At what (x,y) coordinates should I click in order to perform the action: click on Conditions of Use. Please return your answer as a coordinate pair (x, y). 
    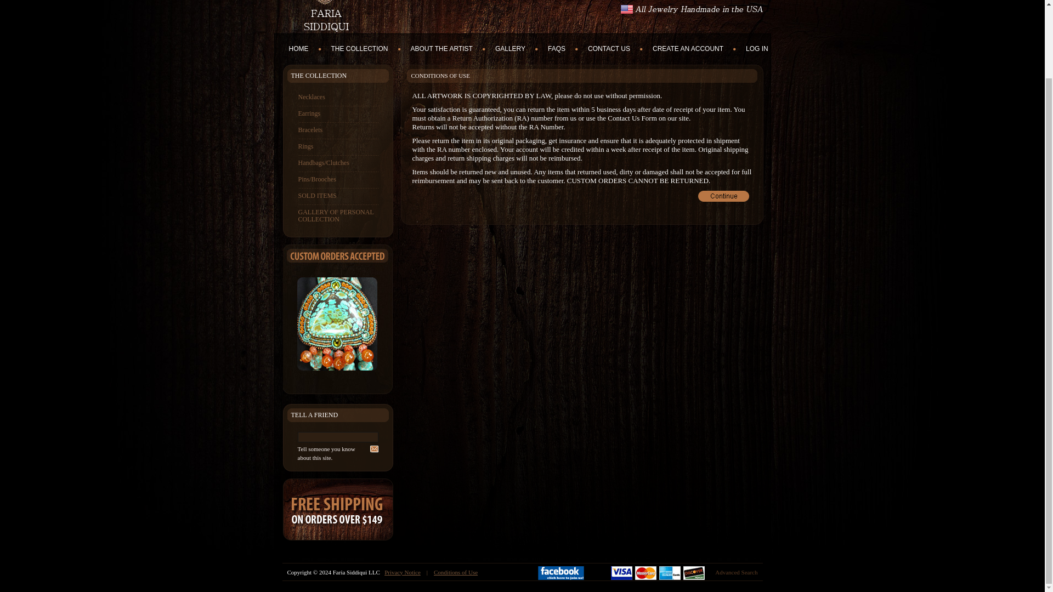
    Looking at the image, I should click on (456, 572).